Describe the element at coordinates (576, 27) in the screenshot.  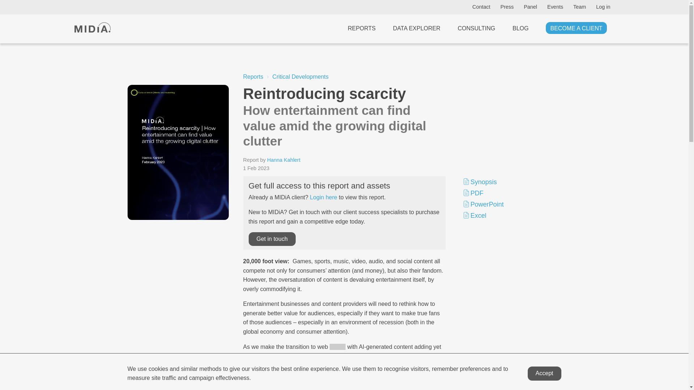
I see `BECOME A CLIENT` at that location.